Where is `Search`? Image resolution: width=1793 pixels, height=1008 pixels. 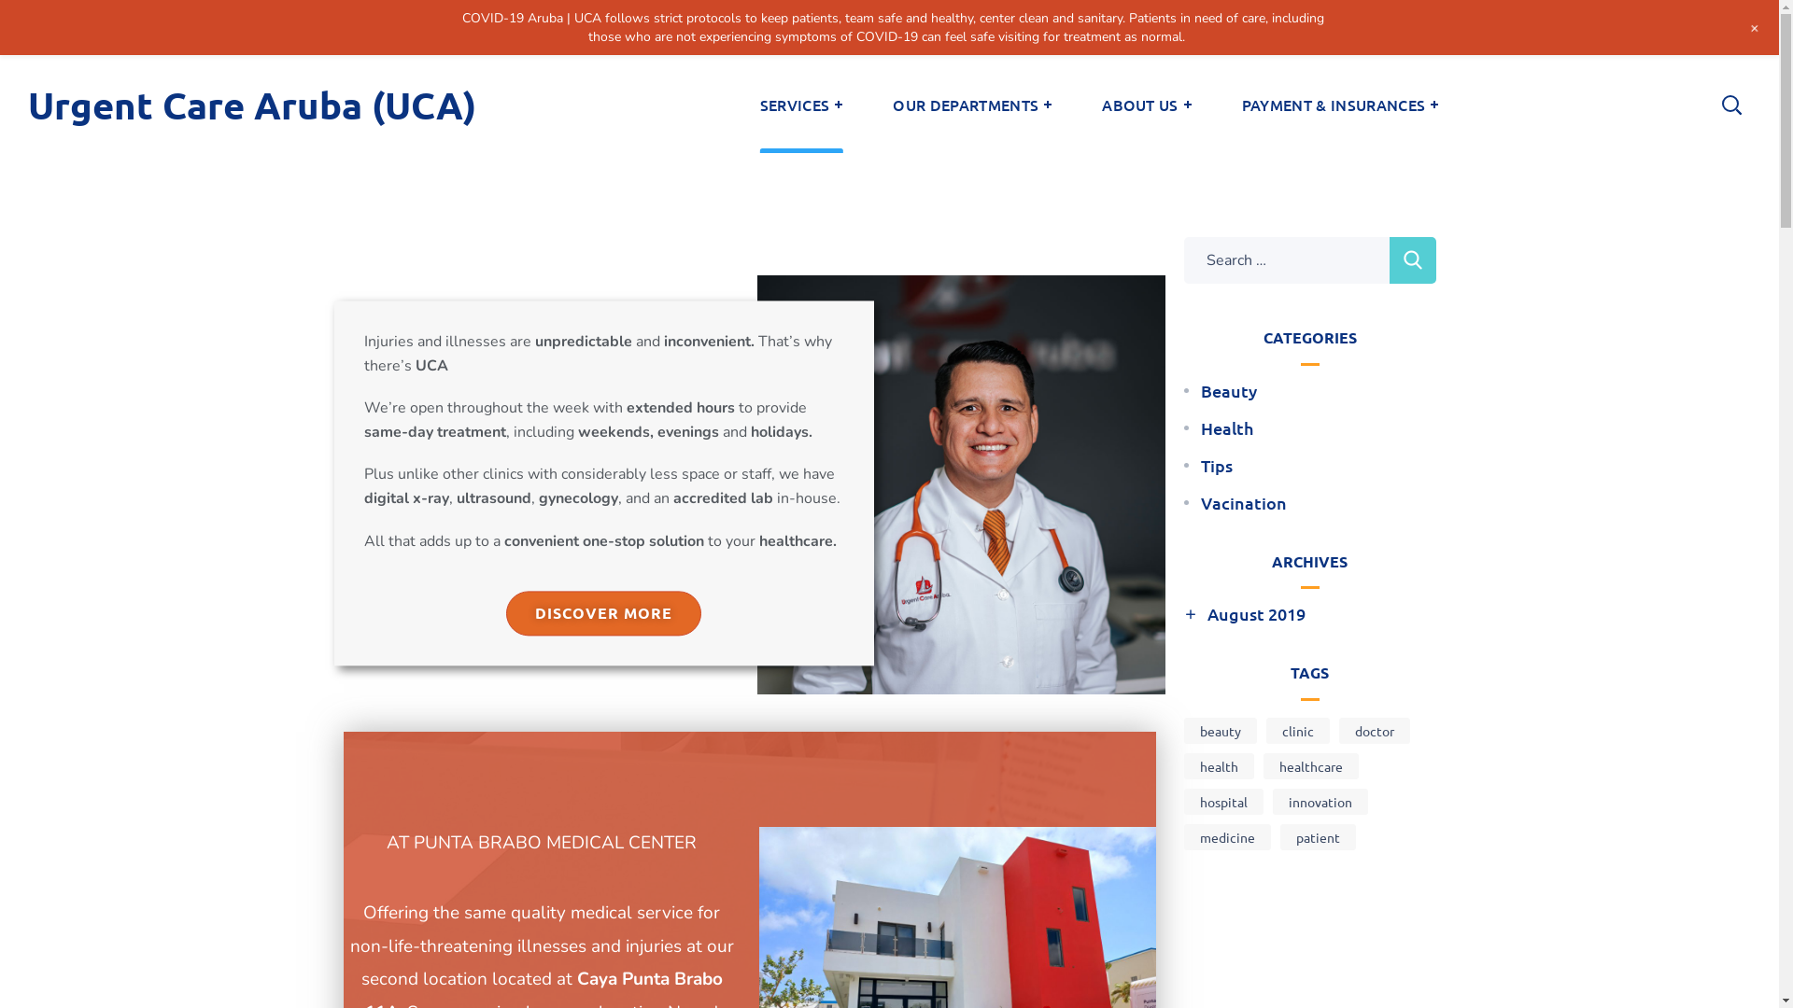
Search is located at coordinates (1683, 47).